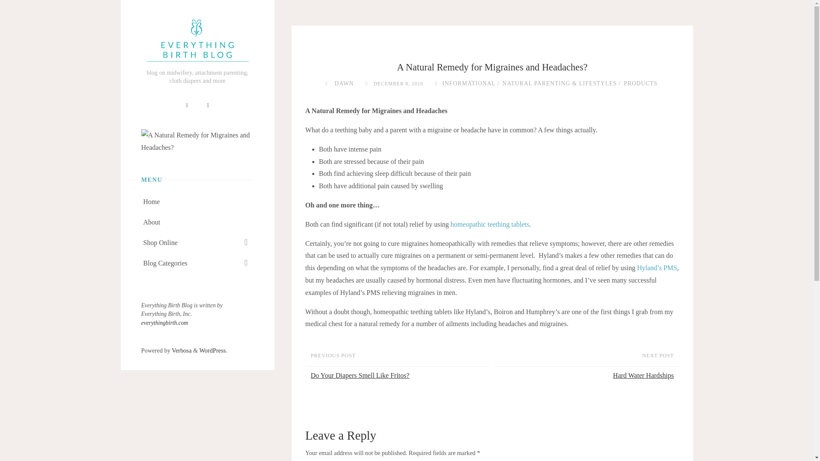 This screenshot has width=820, height=461. I want to click on Date, so click(366, 83).